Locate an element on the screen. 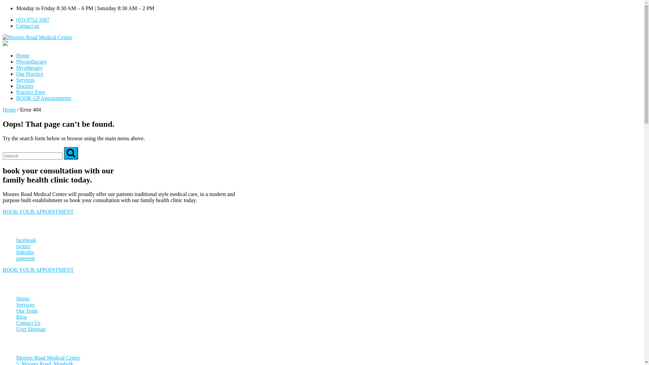 The width and height of the screenshot is (649, 365). Our Team is located at coordinates (27, 311).